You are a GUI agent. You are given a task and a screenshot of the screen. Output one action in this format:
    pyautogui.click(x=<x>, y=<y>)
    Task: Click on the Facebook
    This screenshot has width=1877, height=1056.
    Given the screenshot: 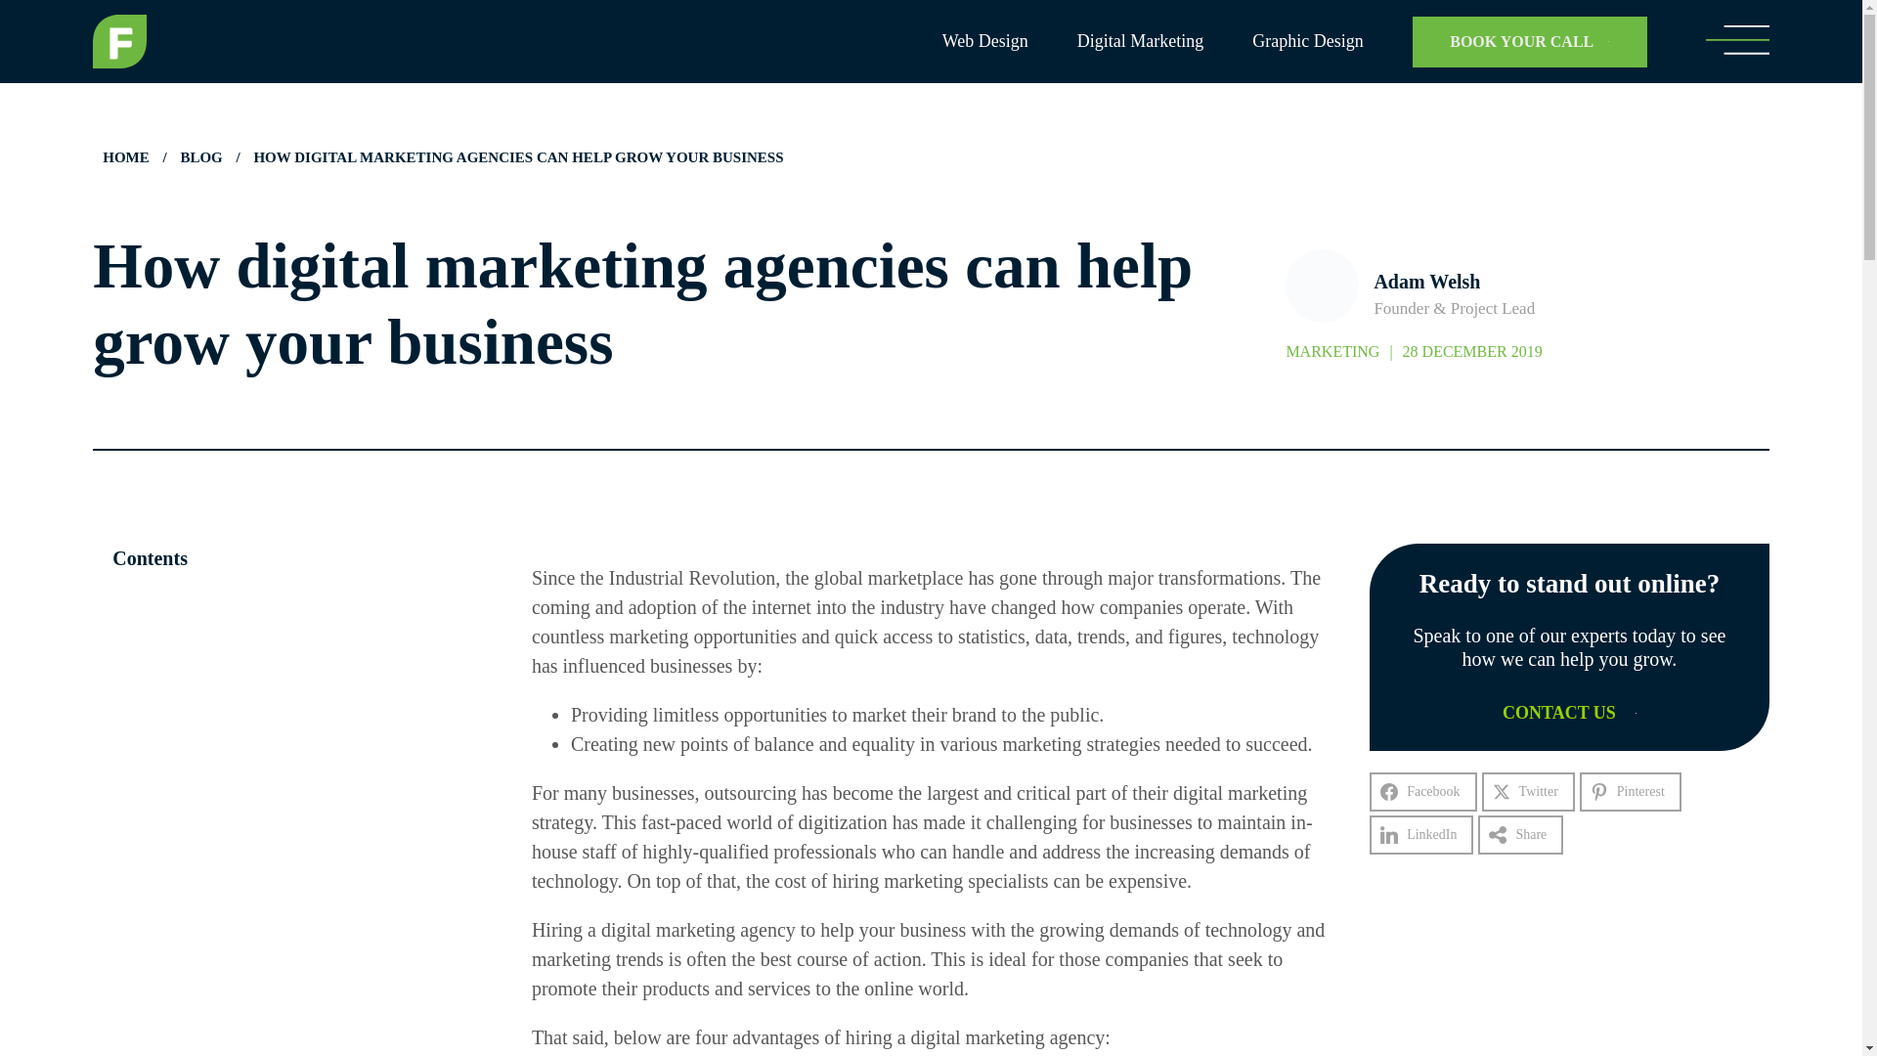 What is the action you would take?
    pyautogui.click(x=1422, y=792)
    